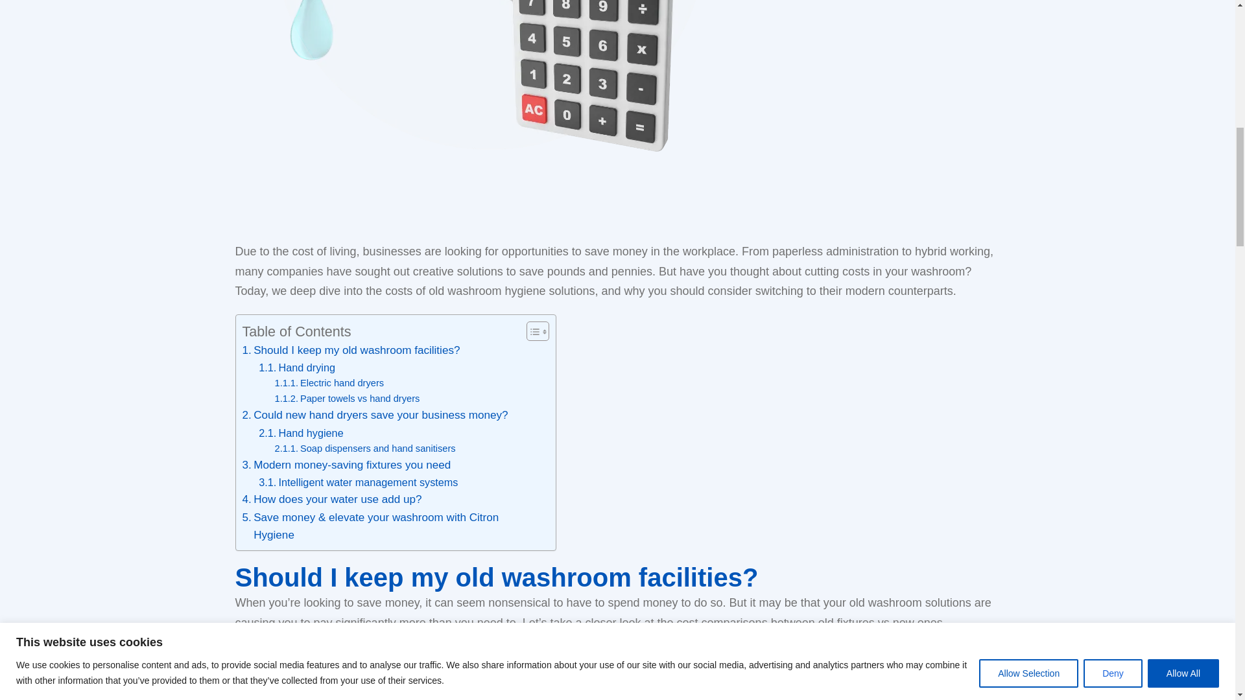 This screenshot has height=700, width=1245. What do you see at coordinates (351, 350) in the screenshot?
I see `Should I keep my old washroom facilities?` at bounding box center [351, 350].